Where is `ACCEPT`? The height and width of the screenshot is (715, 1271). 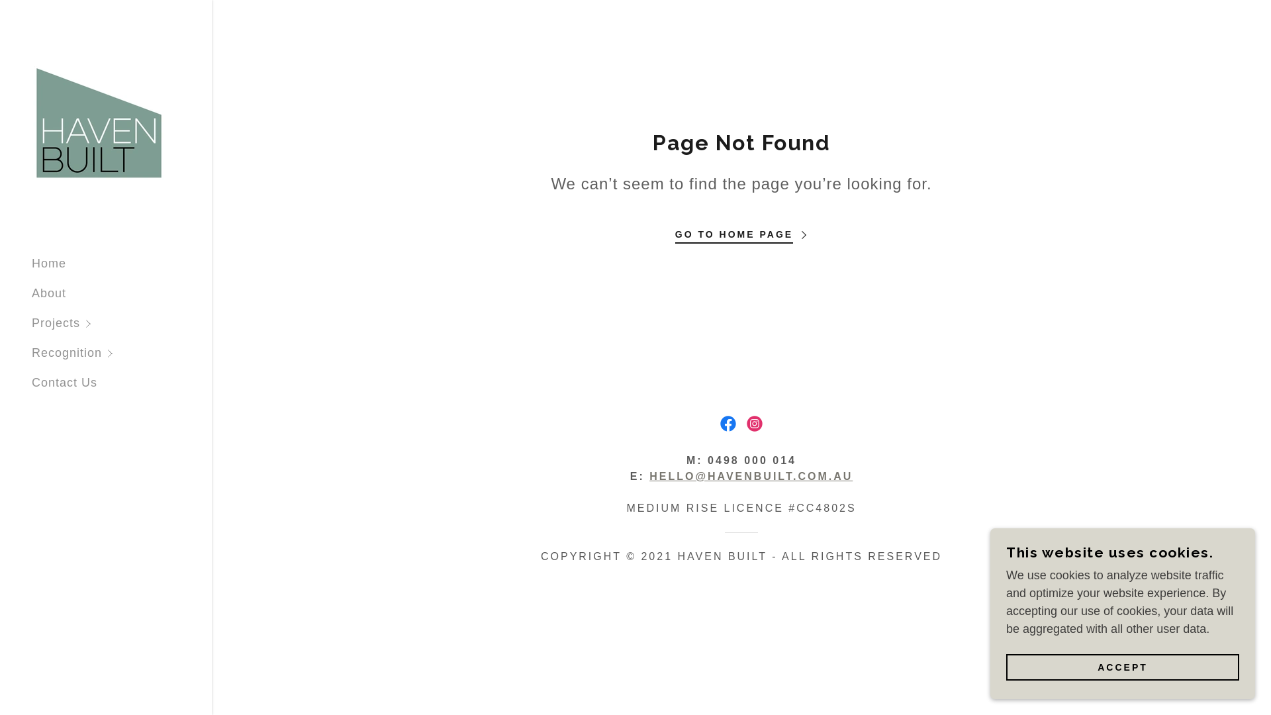 ACCEPT is located at coordinates (1123, 667).